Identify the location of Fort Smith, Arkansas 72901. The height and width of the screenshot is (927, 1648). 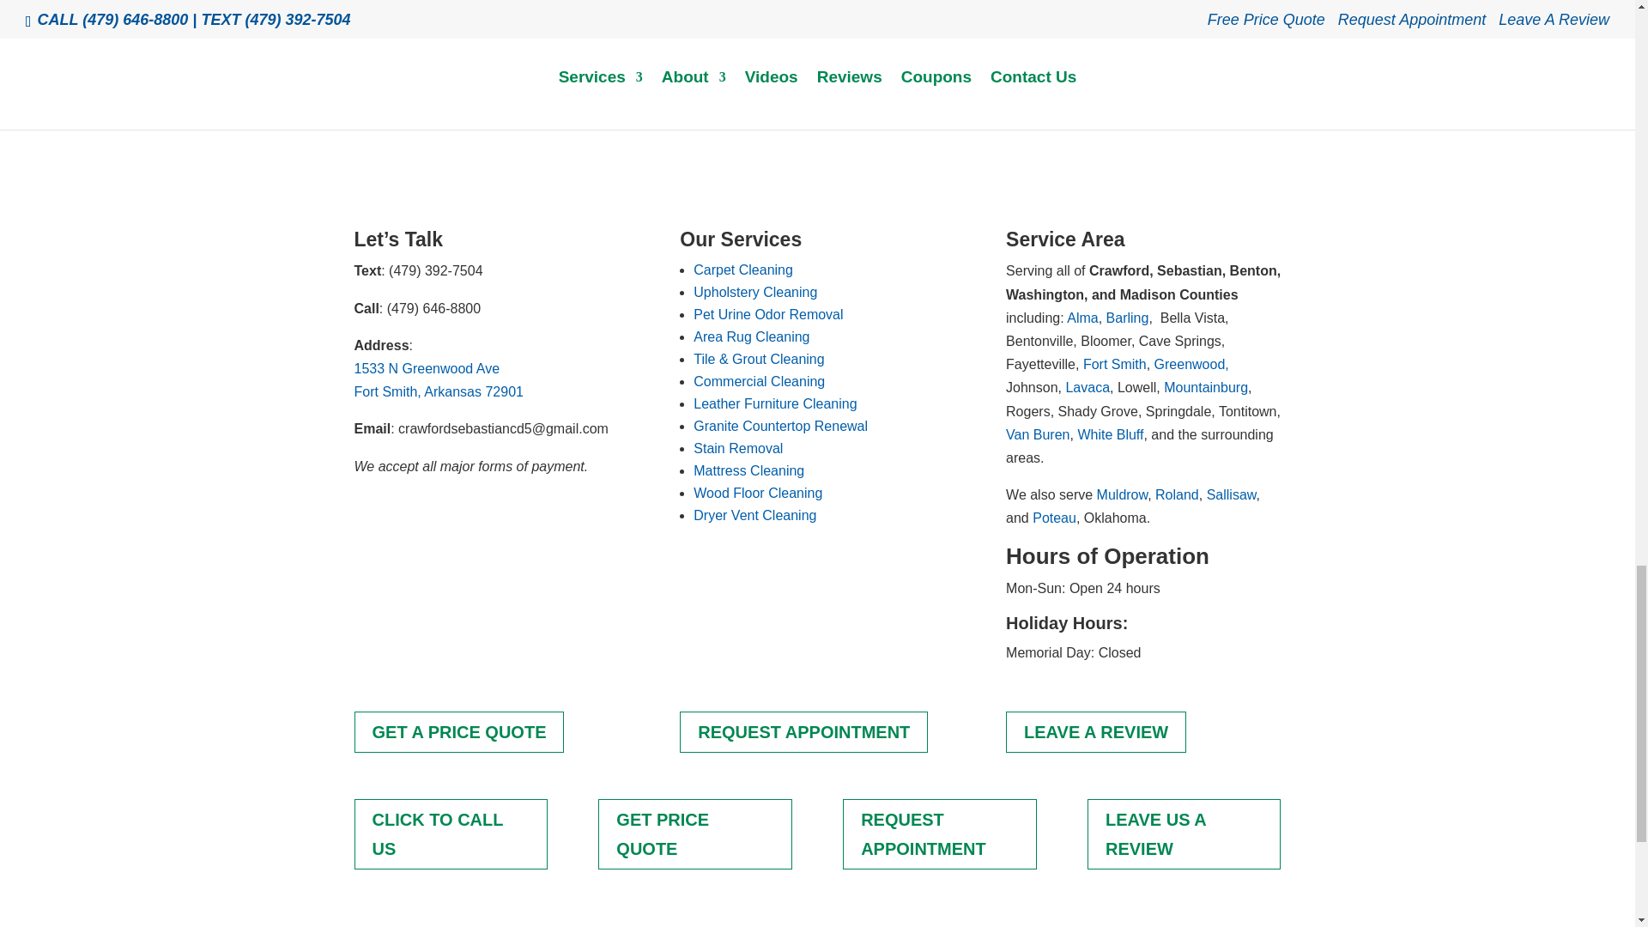
(438, 391).